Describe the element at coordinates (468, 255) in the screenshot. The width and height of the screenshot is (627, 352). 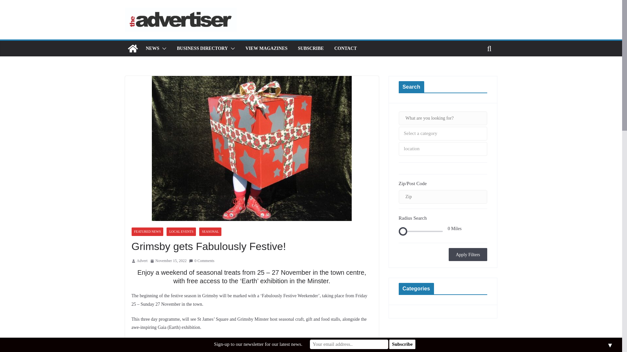
I see `Apply Filters` at that location.